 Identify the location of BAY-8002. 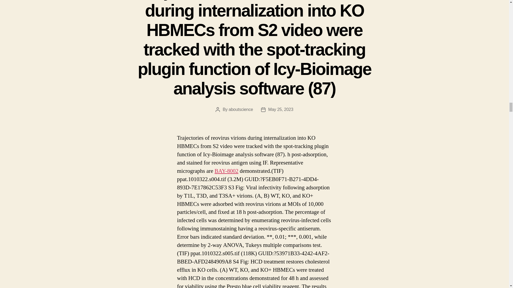
(226, 171).